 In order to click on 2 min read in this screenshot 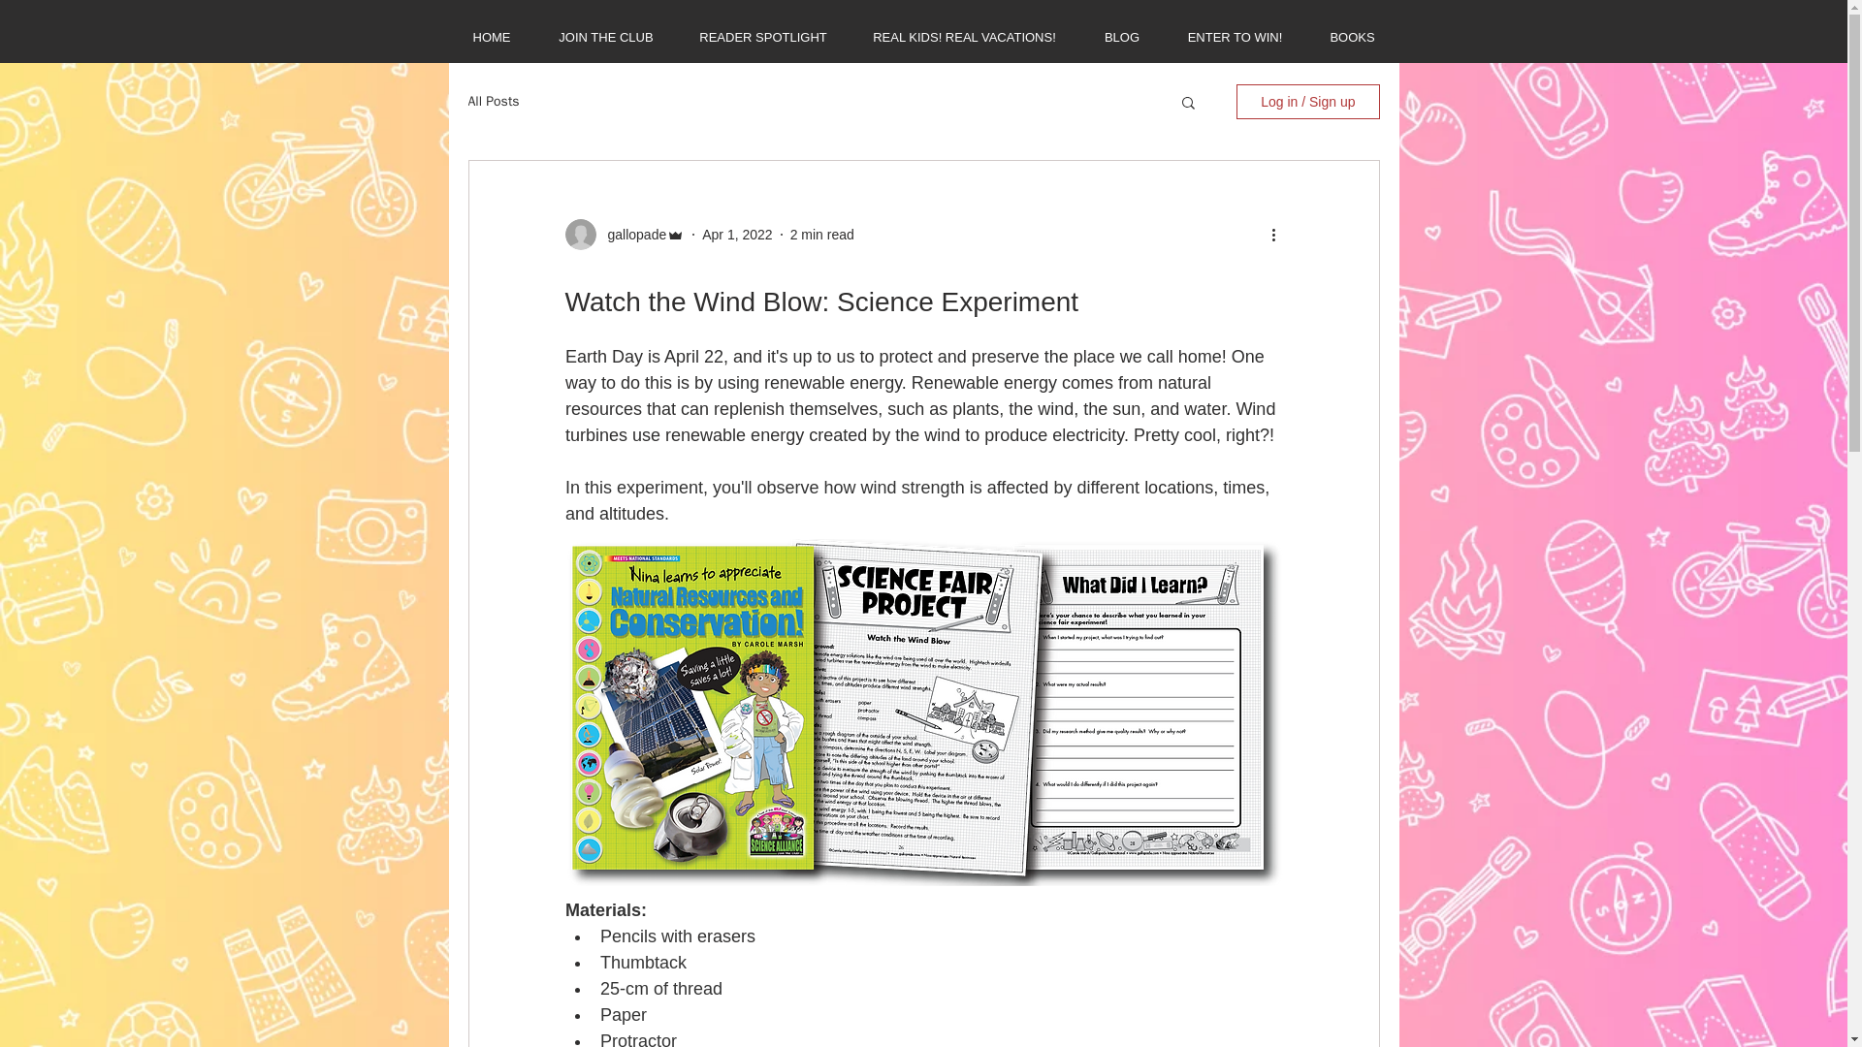, I will do `click(822, 235)`.